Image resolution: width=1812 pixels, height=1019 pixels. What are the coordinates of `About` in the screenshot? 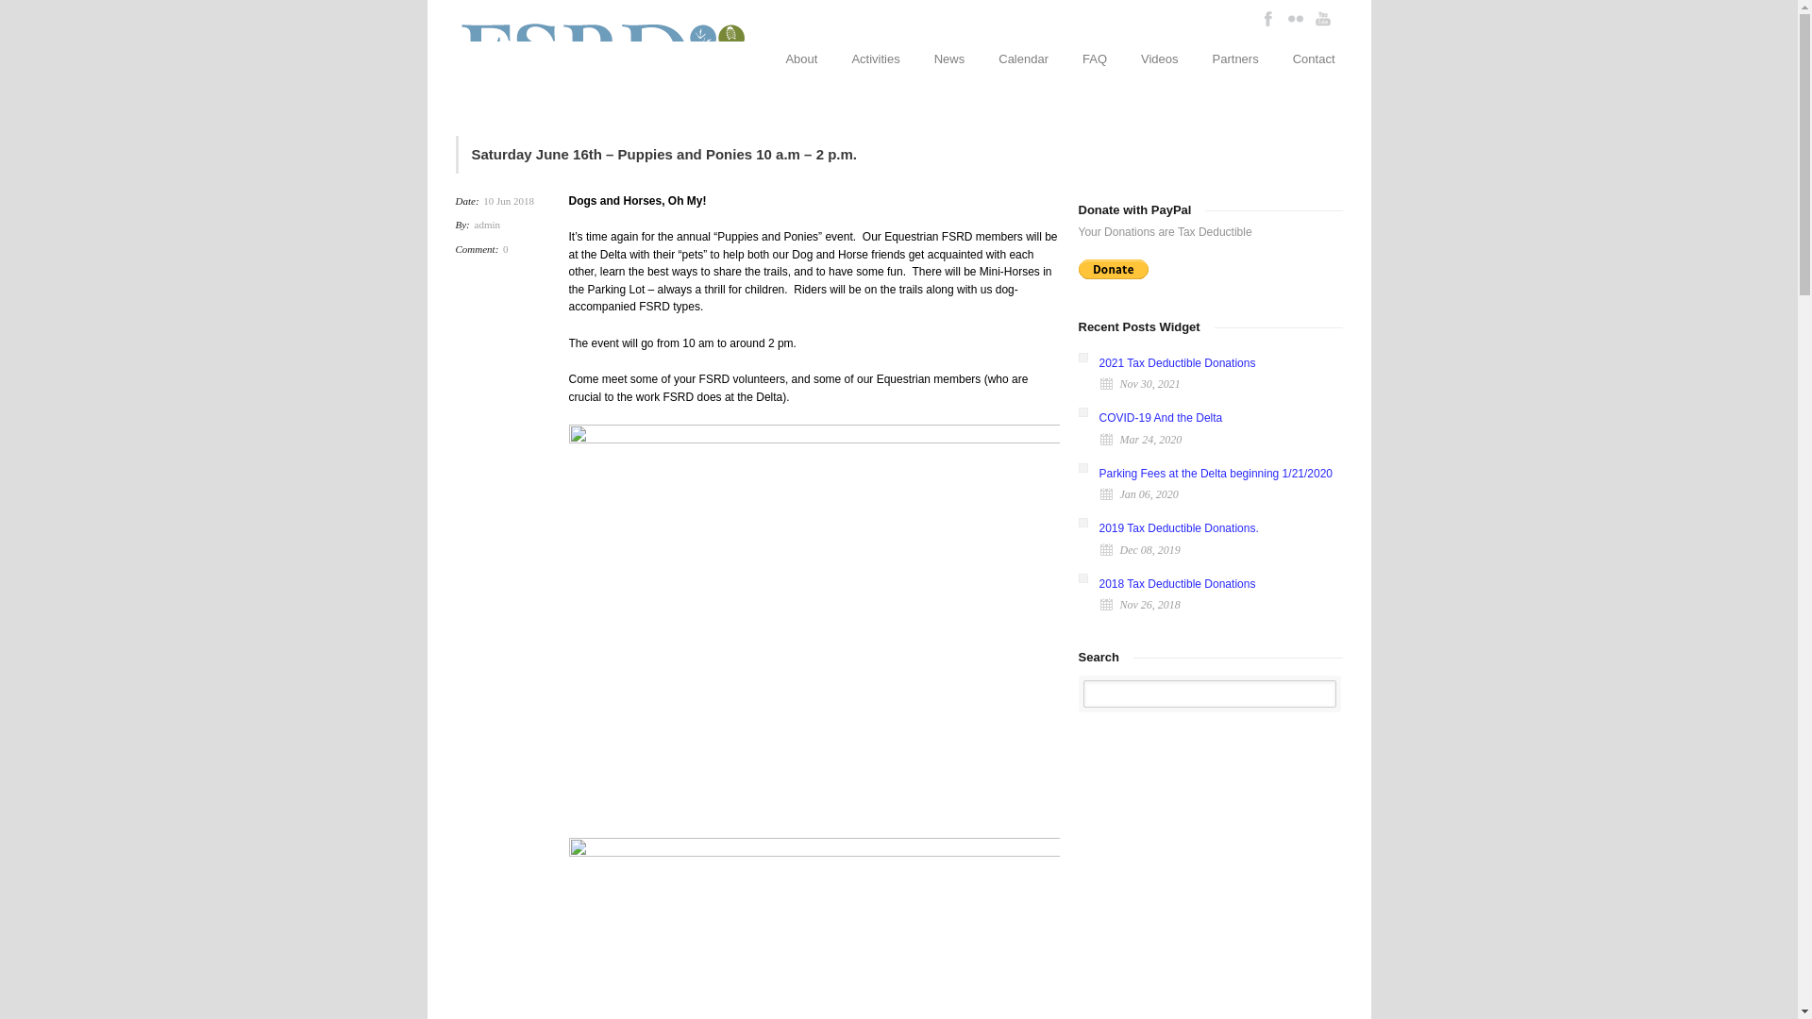 It's located at (800, 58).